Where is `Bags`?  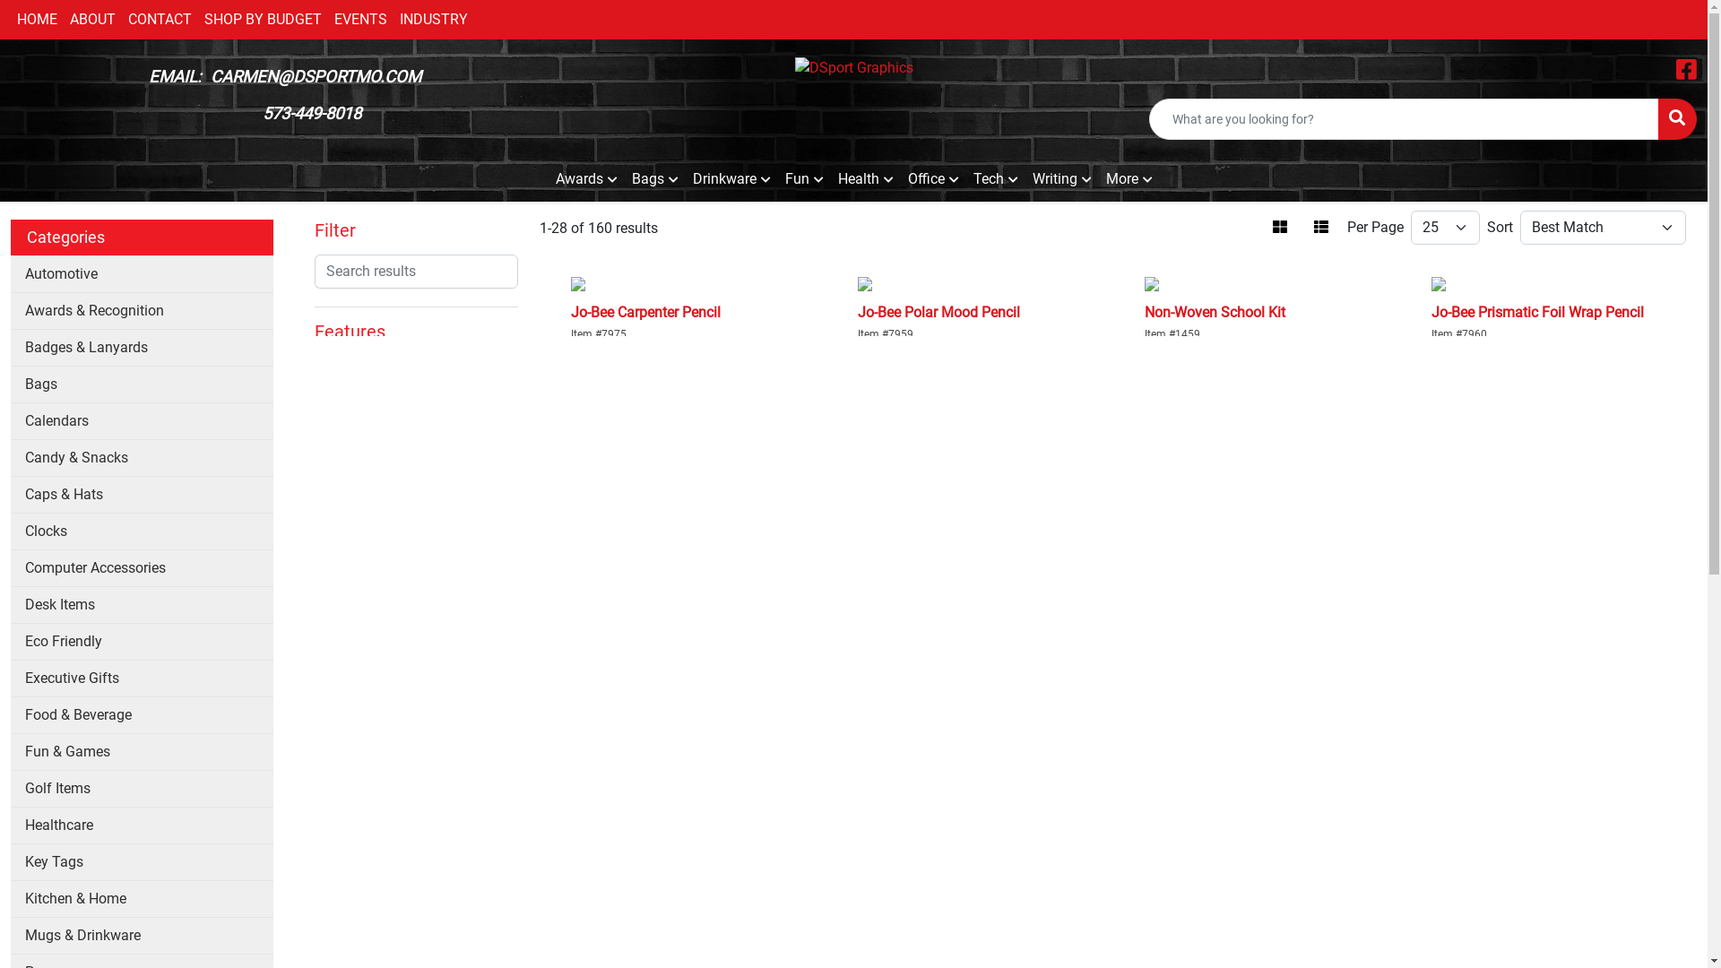 Bags is located at coordinates (654, 179).